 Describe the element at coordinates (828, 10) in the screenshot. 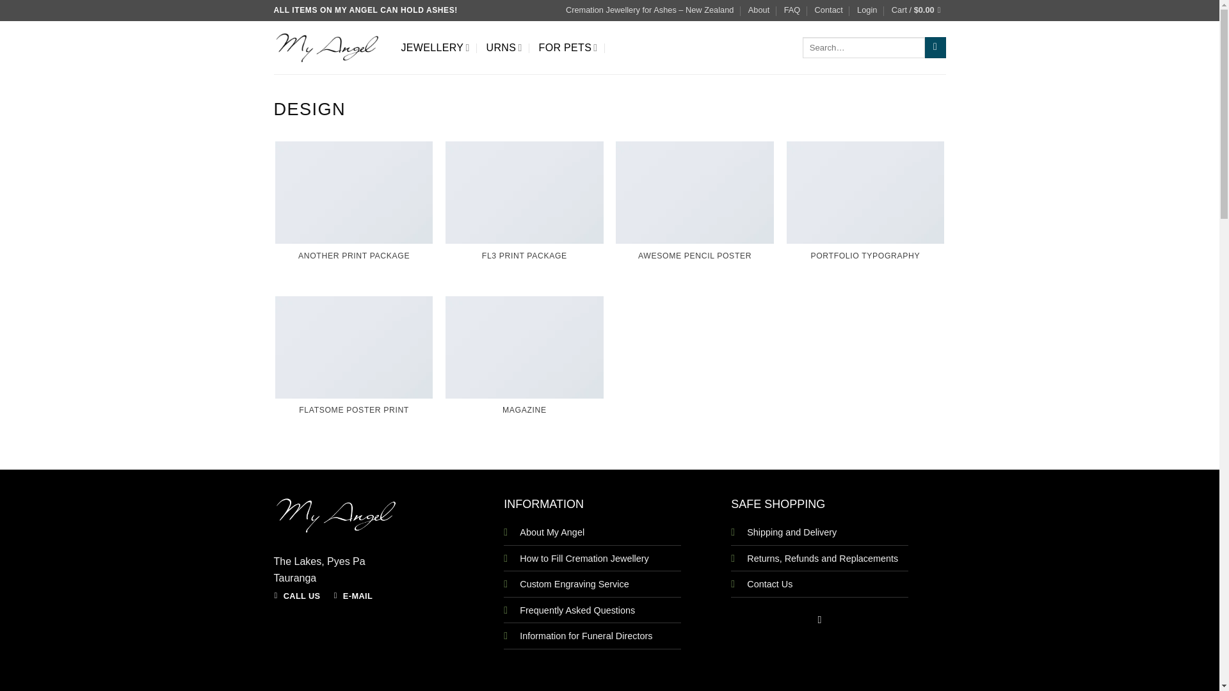

I see `Contact` at that location.